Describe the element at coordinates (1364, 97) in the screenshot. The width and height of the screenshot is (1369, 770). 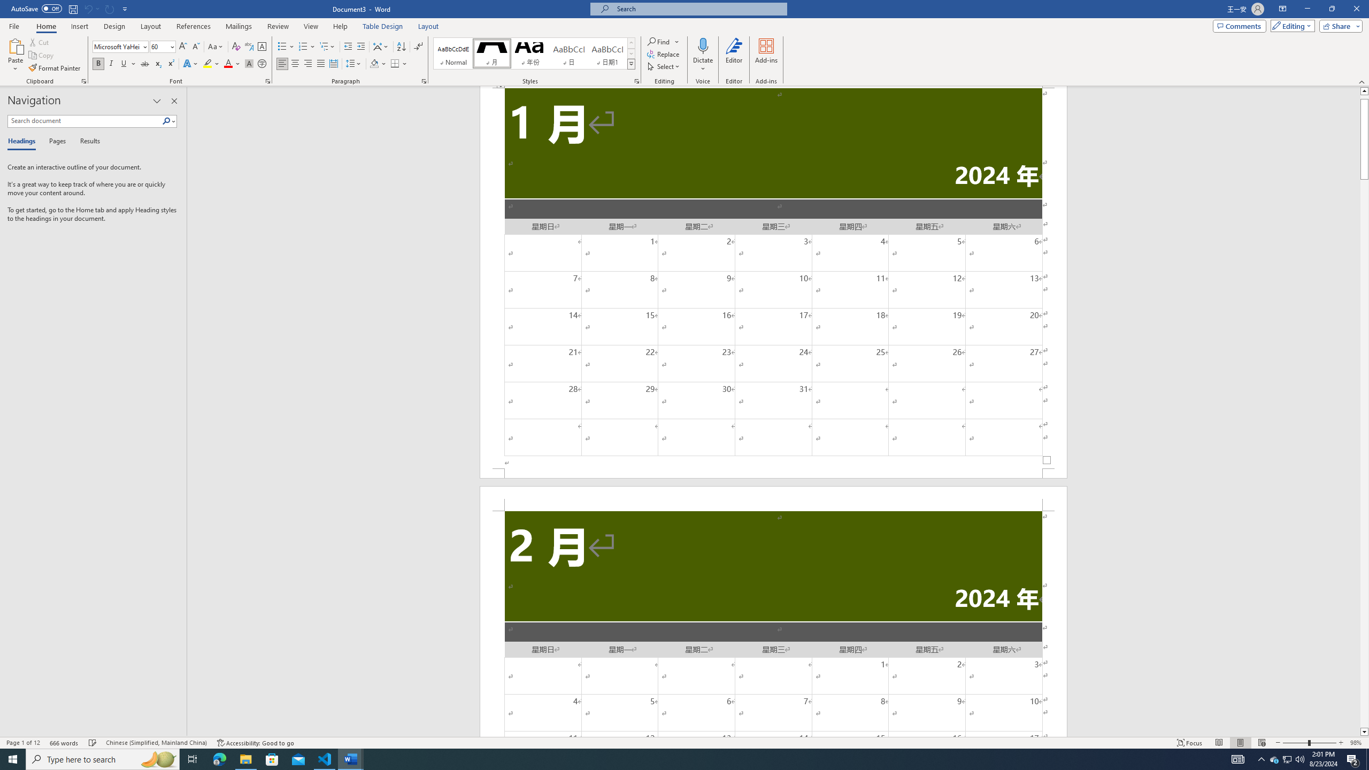
I see `Page up` at that location.